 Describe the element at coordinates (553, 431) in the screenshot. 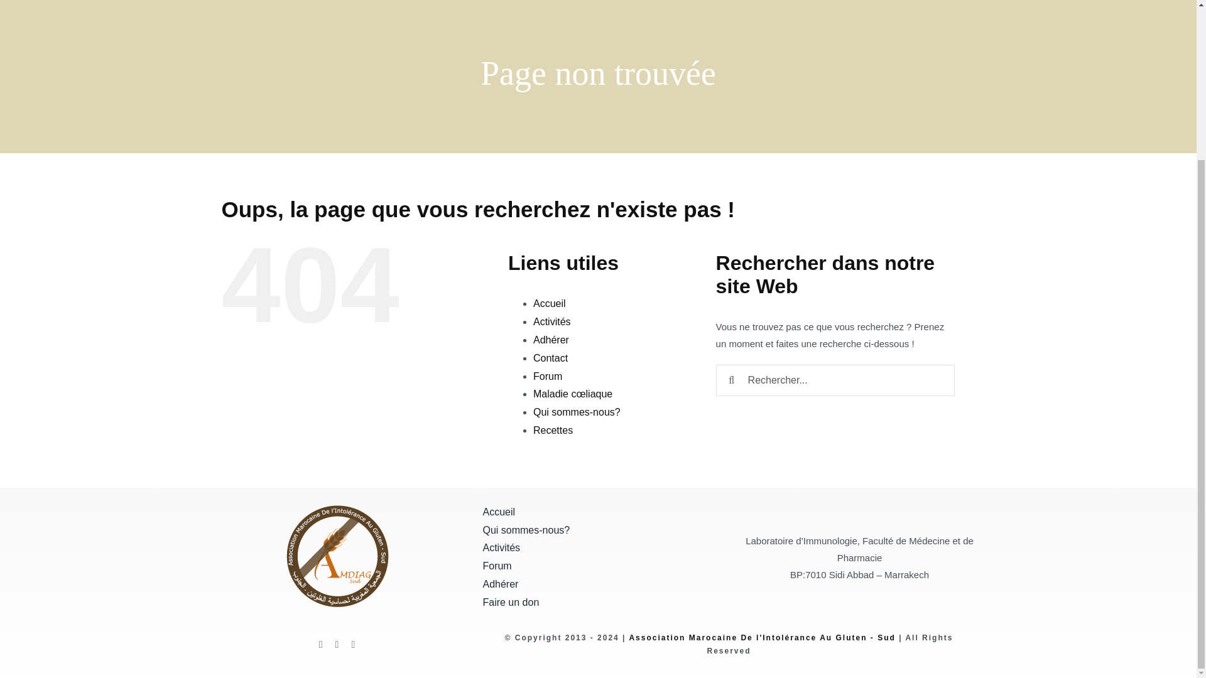

I see `Recettes` at that location.